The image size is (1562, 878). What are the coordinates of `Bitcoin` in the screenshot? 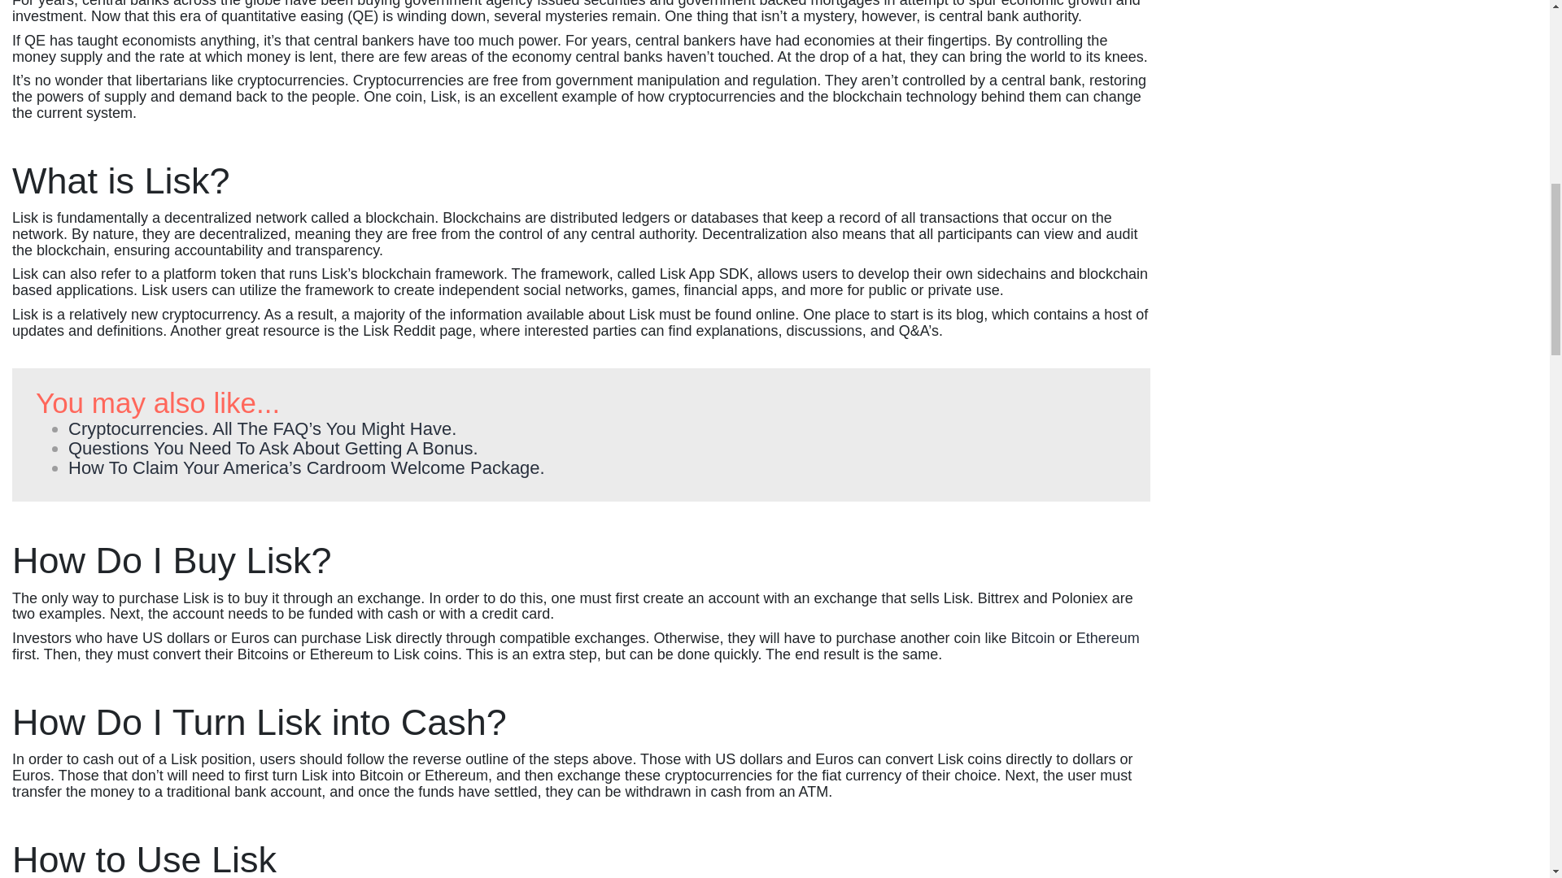 It's located at (1033, 637).